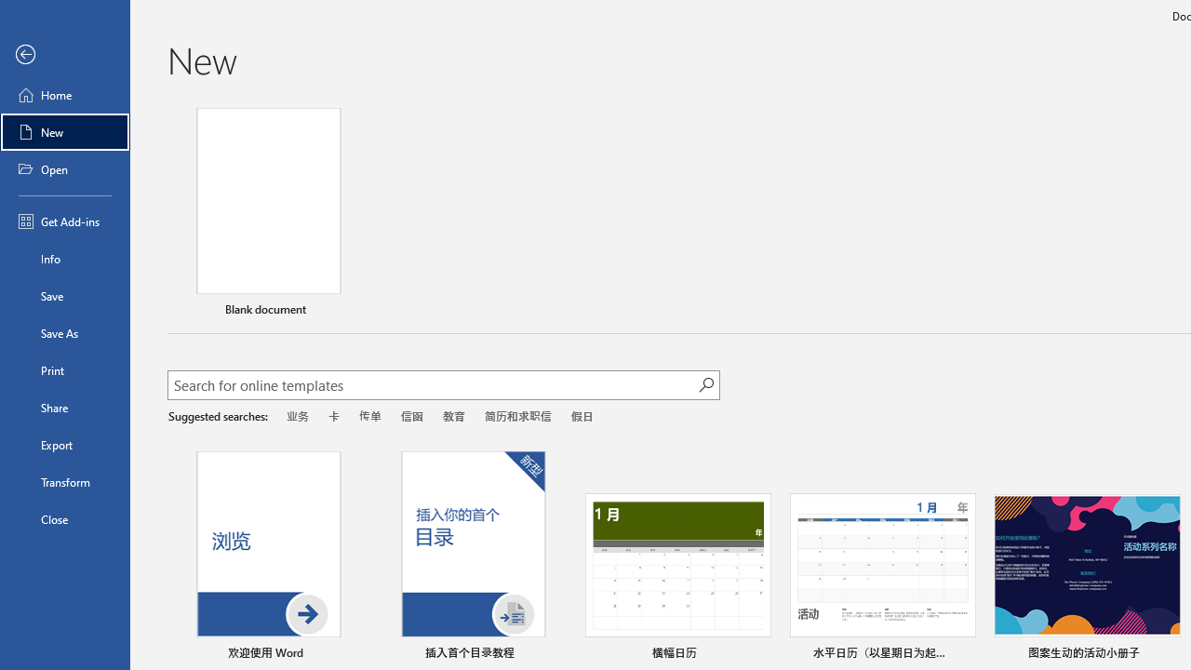  What do you see at coordinates (705, 385) in the screenshot?
I see `Start searching` at bounding box center [705, 385].